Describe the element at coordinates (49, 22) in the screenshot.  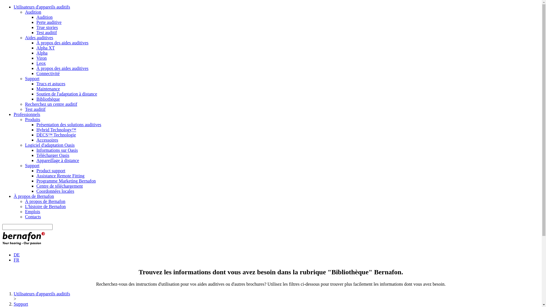
I see `Perte auditive` at that location.